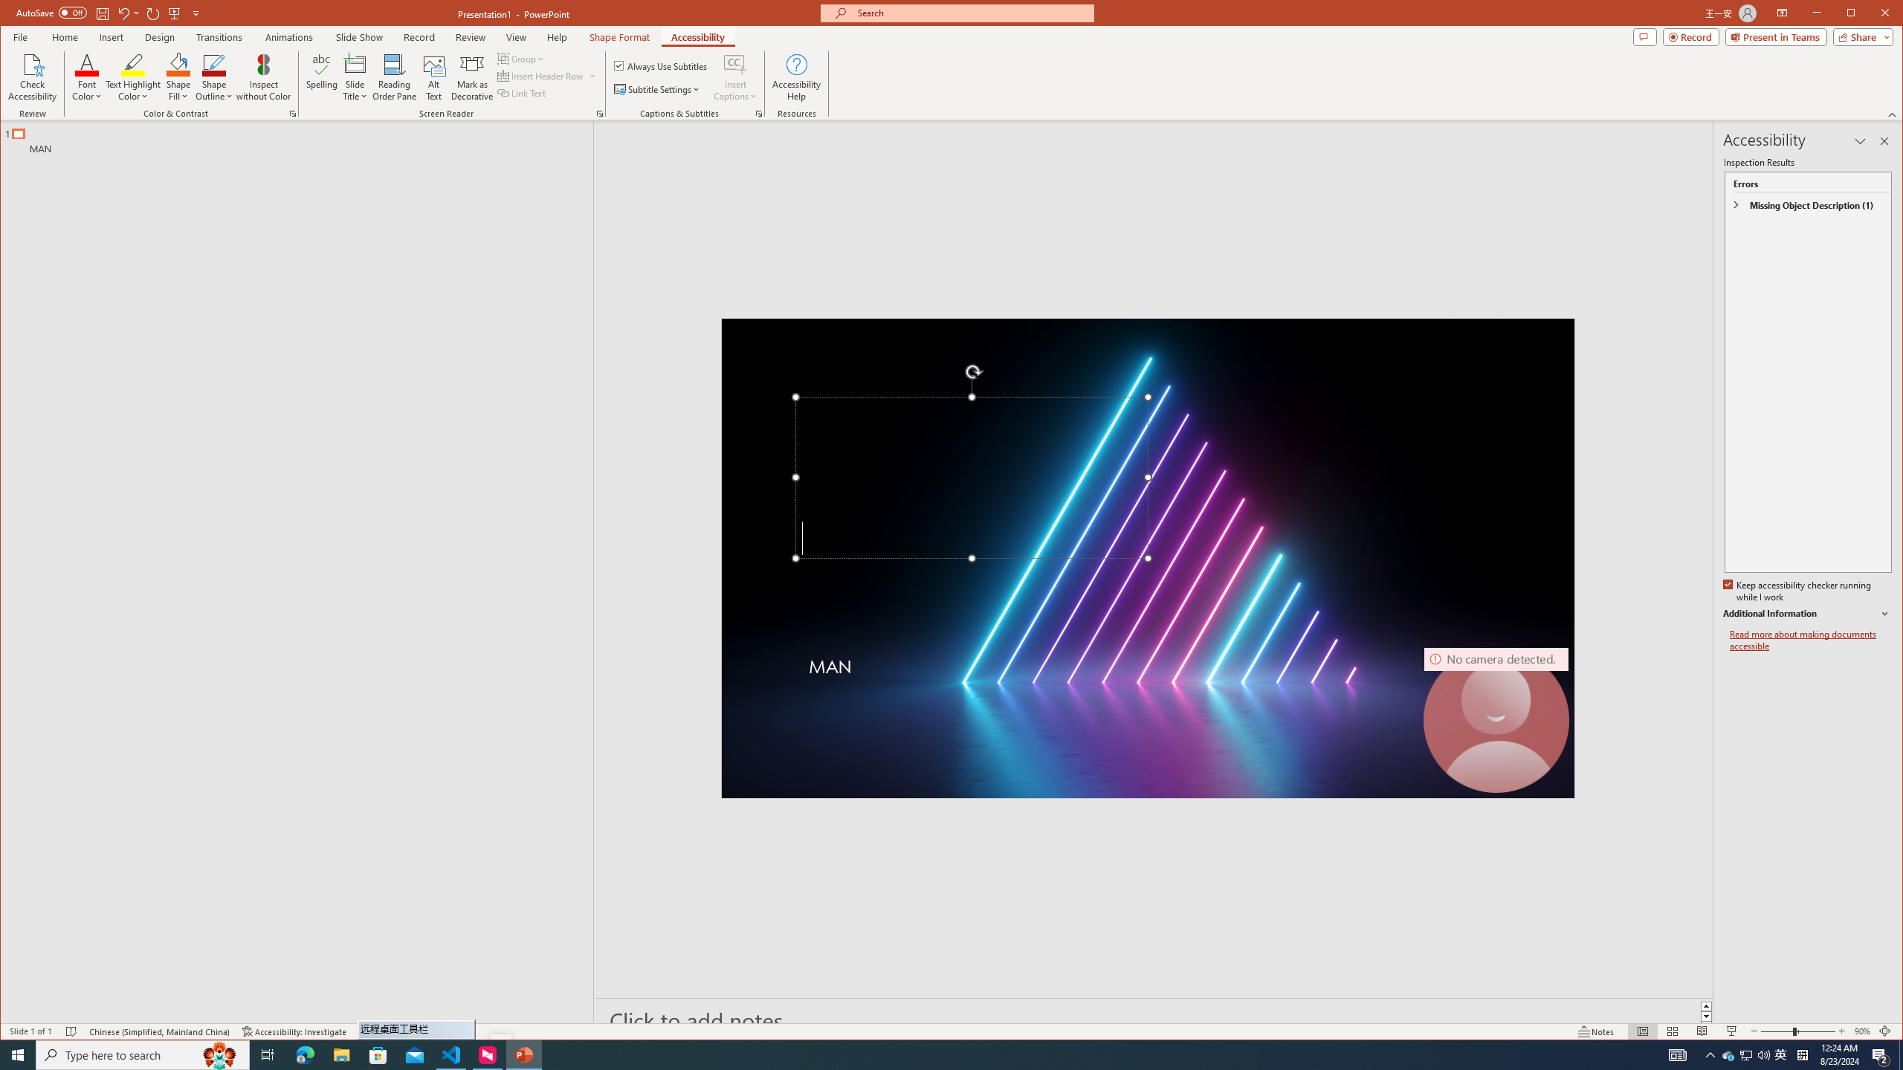 Image resolution: width=1903 pixels, height=1070 pixels. What do you see at coordinates (87, 64) in the screenshot?
I see `Font Color Red` at bounding box center [87, 64].